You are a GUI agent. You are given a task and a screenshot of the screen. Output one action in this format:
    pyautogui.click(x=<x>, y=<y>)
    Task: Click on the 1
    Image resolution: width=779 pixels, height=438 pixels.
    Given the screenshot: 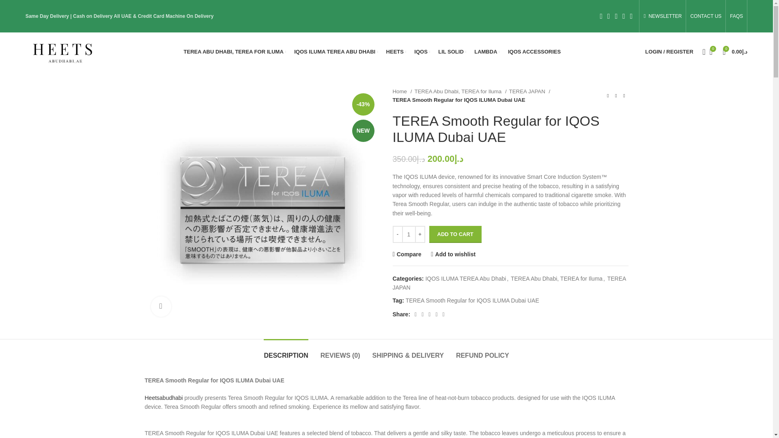 What is the action you would take?
    pyautogui.click(x=408, y=234)
    